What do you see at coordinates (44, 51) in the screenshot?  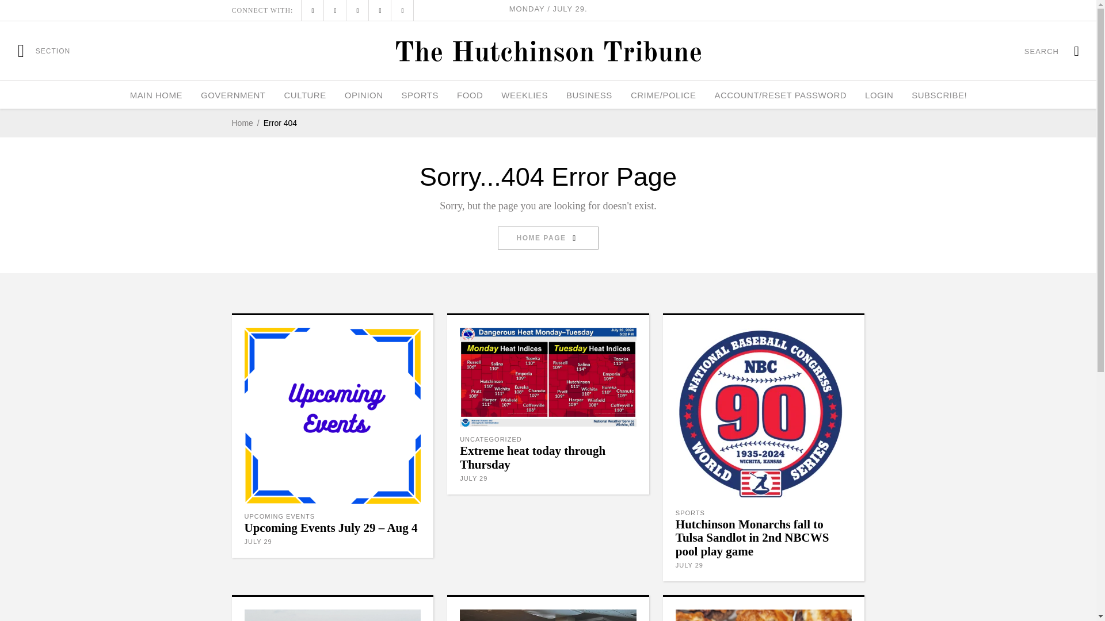 I see `SECTION` at bounding box center [44, 51].